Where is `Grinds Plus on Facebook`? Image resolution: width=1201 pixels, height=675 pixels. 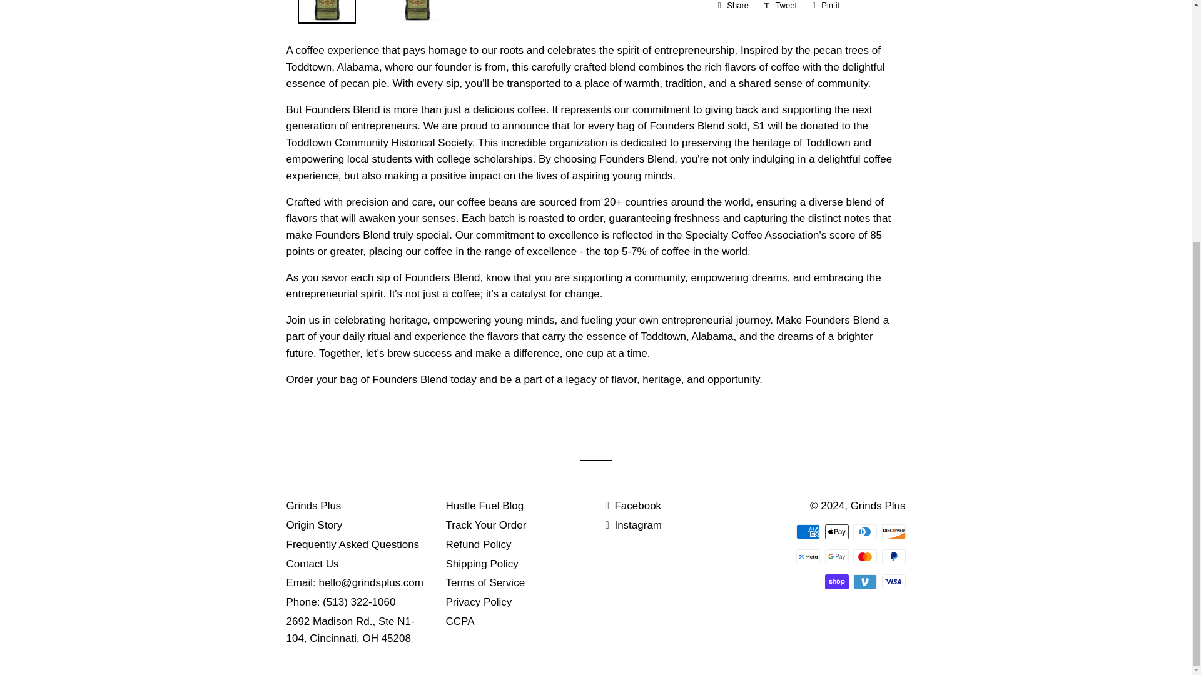
Grinds Plus on Facebook is located at coordinates (633, 506).